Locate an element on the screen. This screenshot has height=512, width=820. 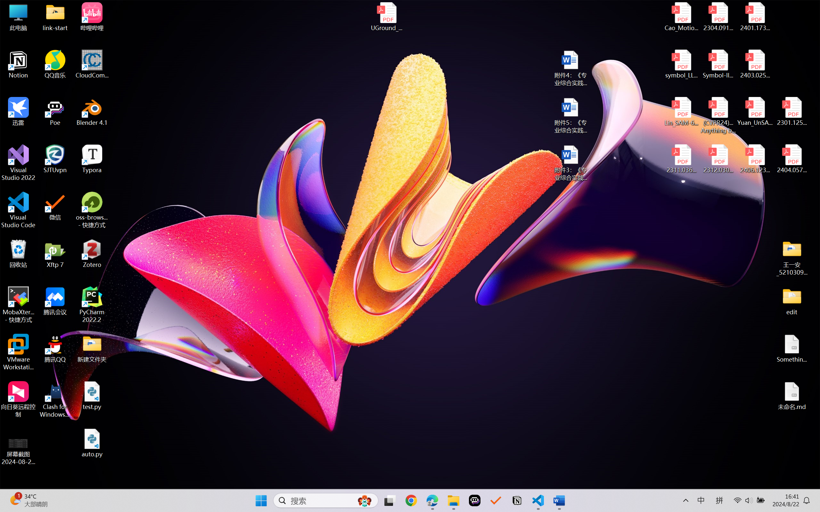
edit is located at coordinates (792, 301).